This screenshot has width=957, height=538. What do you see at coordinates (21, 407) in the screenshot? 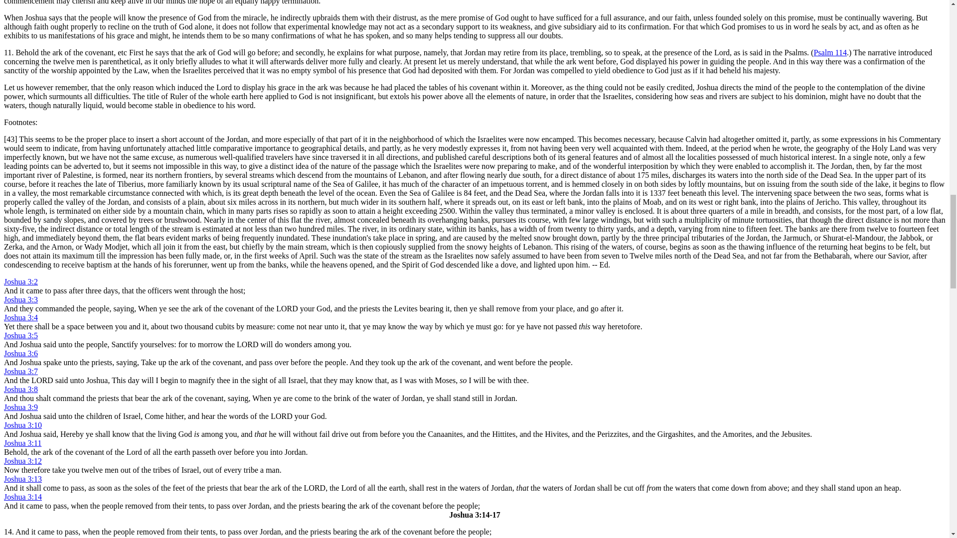
I see `Joshua 3:9` at bounding box center [21, 407].